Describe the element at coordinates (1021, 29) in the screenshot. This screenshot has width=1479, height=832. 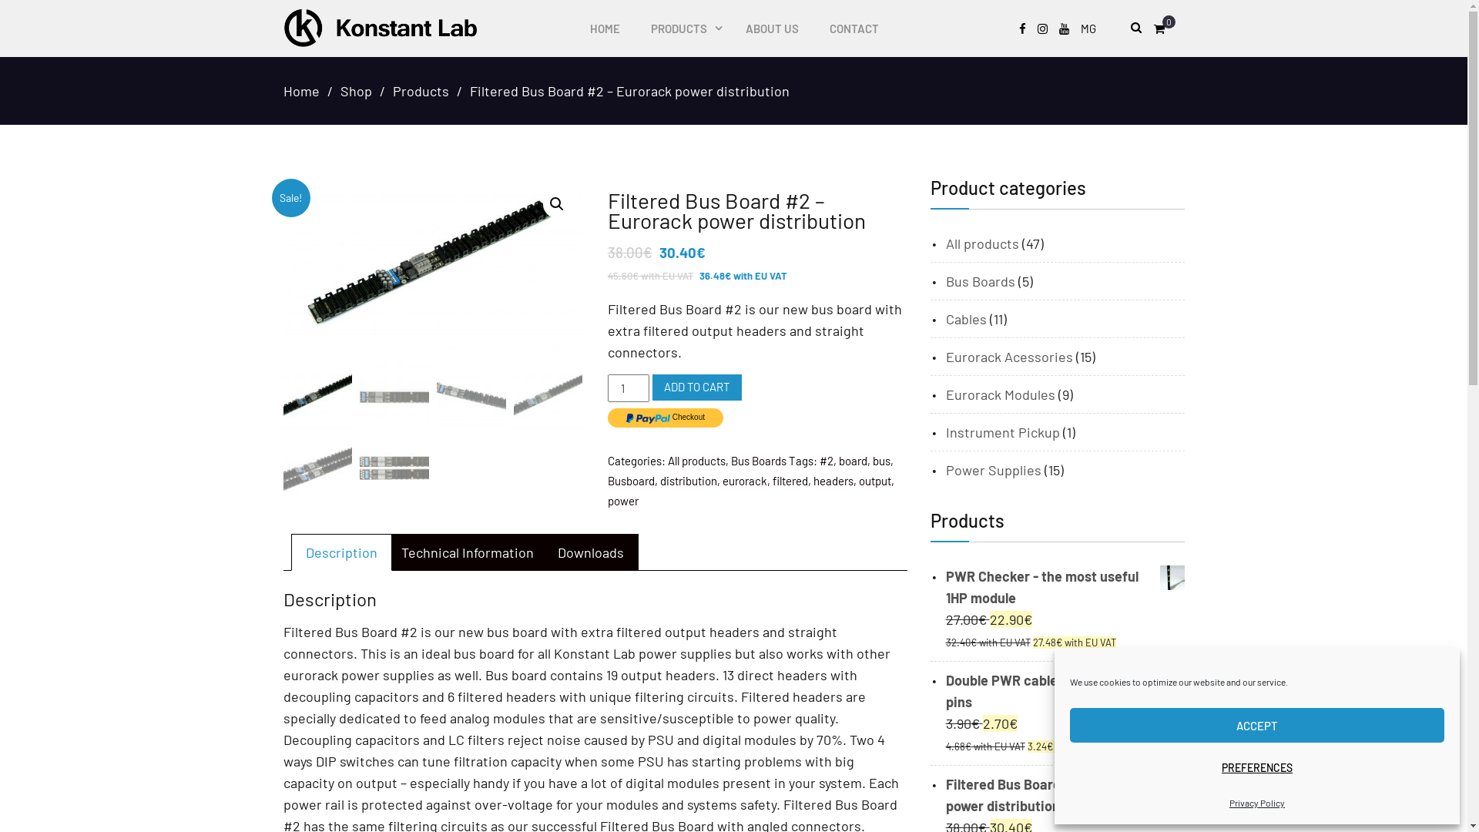
I see `Facebook` at that location.